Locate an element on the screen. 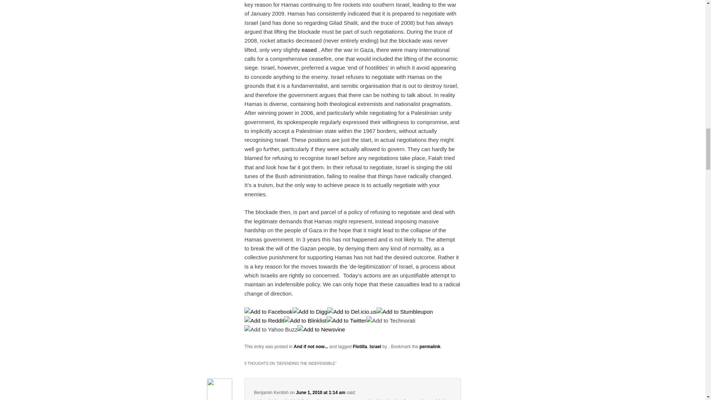 This screenshot has width=711, height=400. permalink is located at coordinates (430, 346).